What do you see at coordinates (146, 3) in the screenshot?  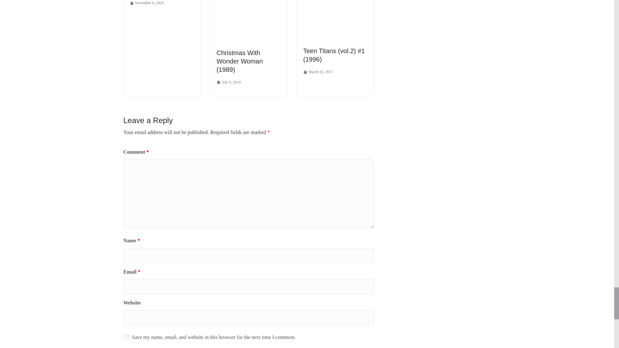 I see `November 6, 2020` at bounding box center [146, 3].